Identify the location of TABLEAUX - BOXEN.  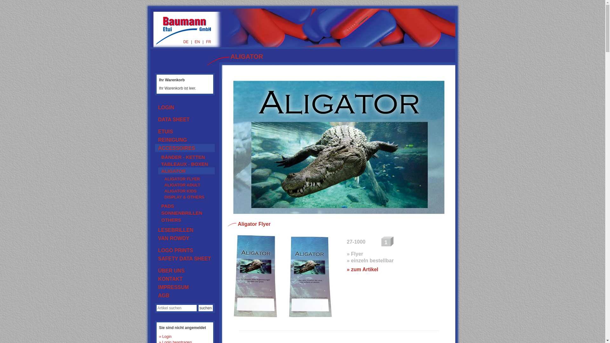
(186, 164).